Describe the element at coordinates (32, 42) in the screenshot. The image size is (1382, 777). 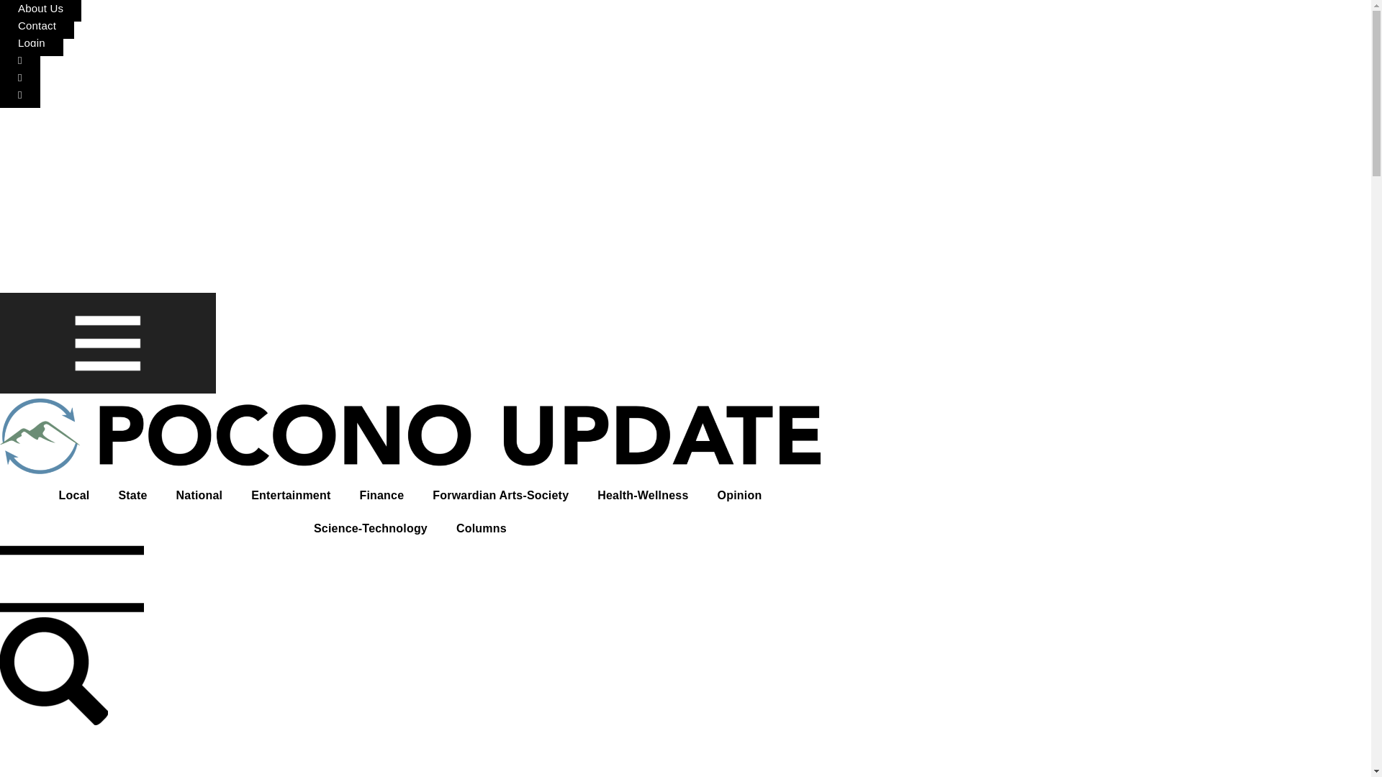
I see `Login` at that location.